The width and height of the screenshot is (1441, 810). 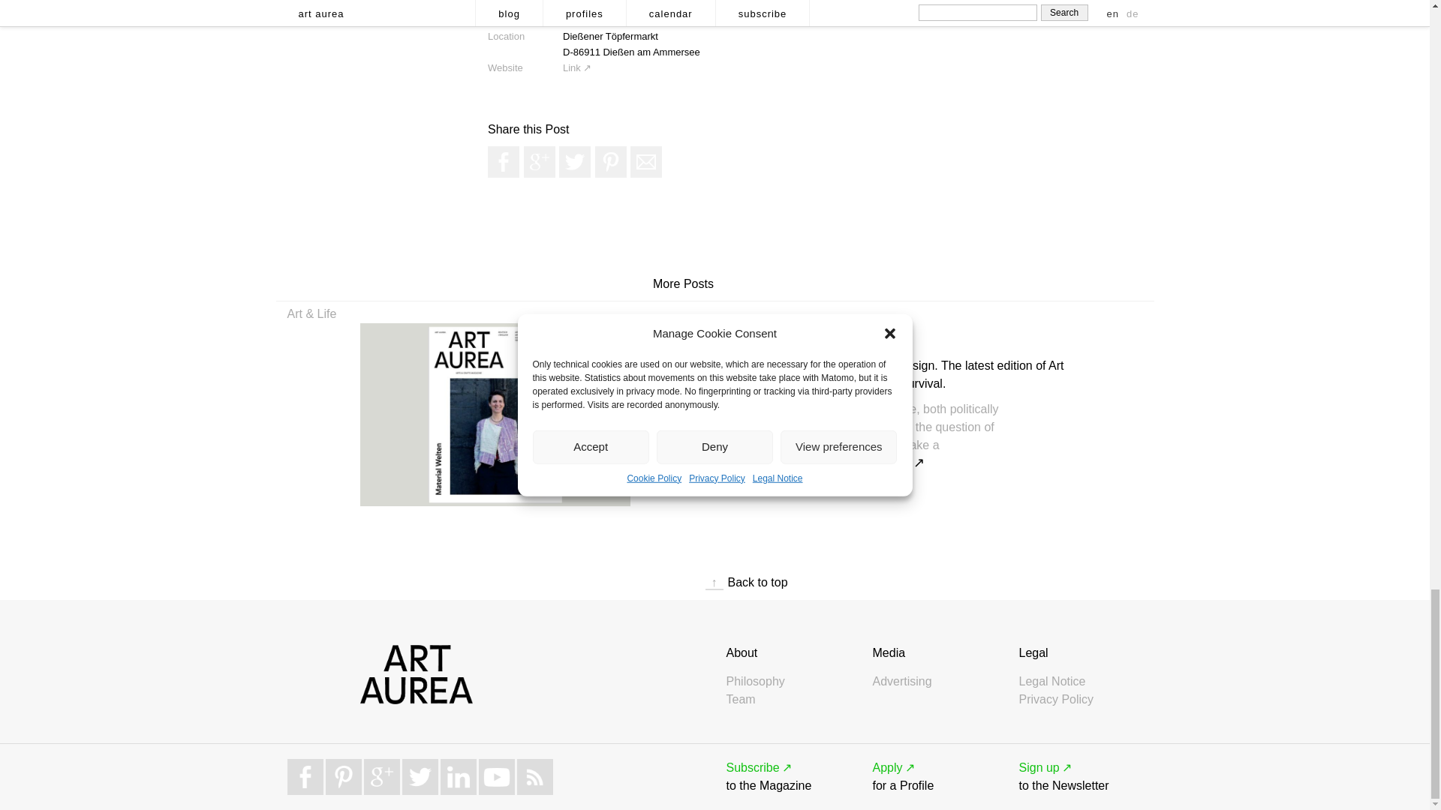 What do you see at coordinates (611, 162) in the screenshot?
I see `Pinterest` at bounding box center [611, 162].